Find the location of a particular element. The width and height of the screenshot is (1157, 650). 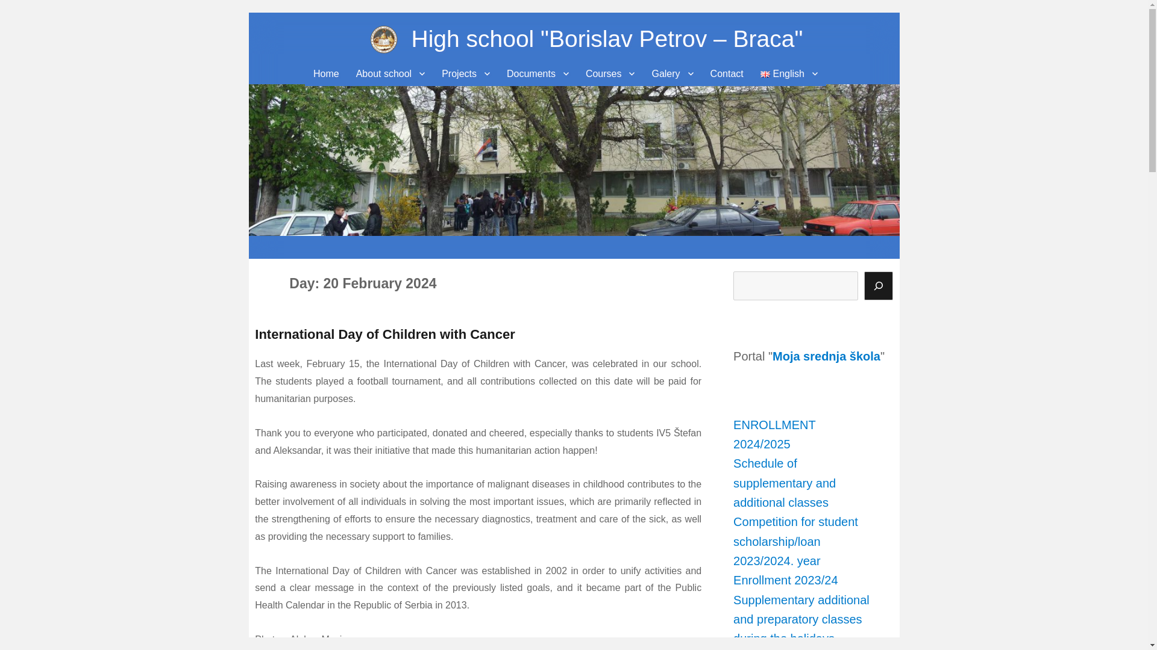

About school is located at coordinates (390, 73).